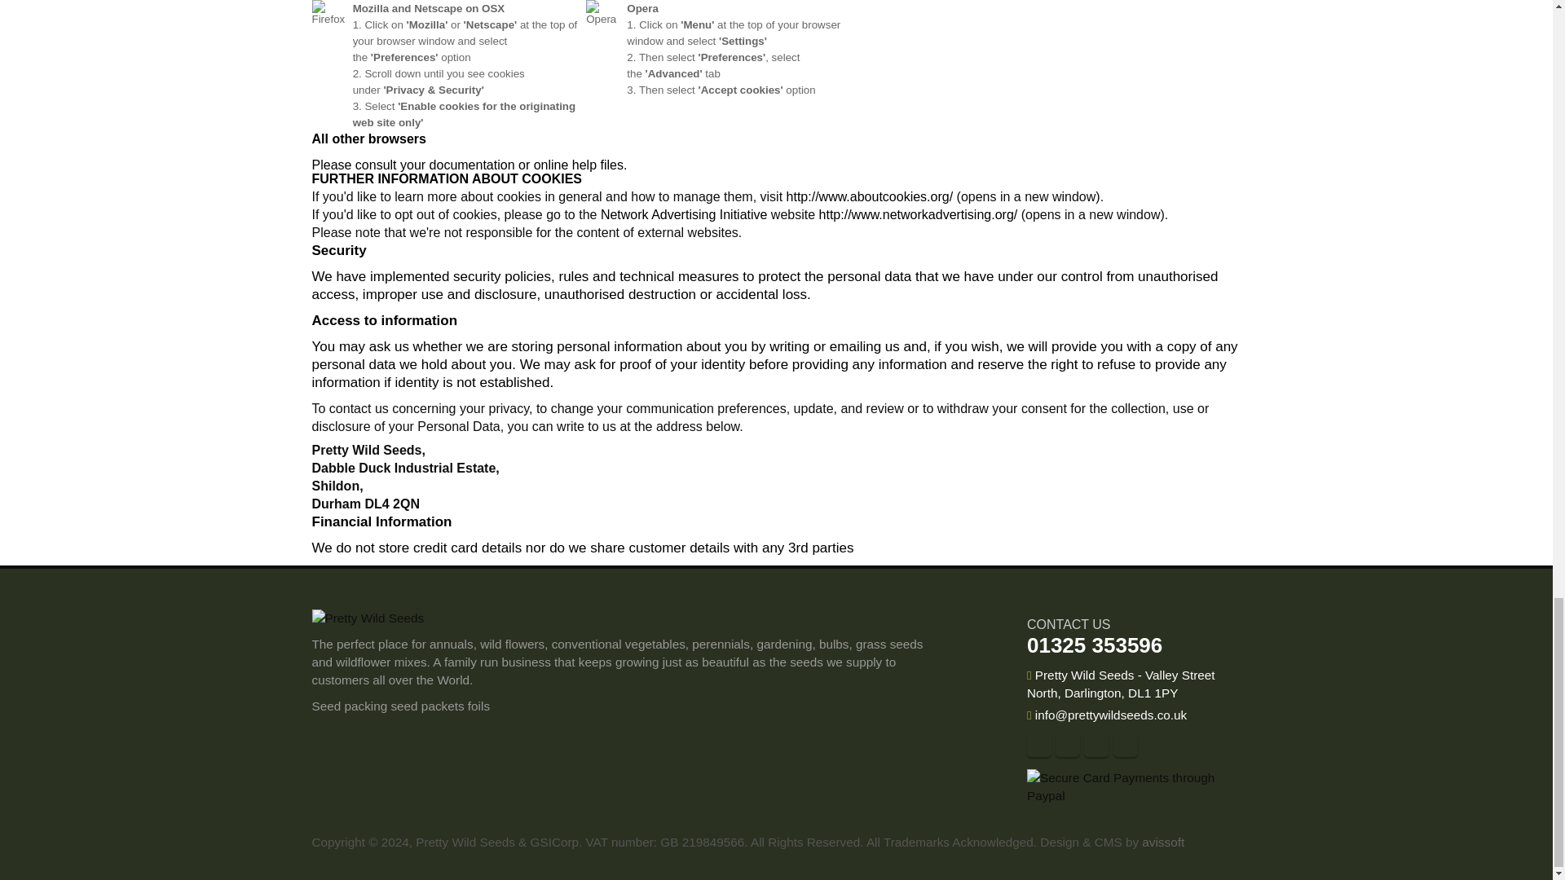 The image size is (1565, 880). Describe the element at coordinates (1067, 744) in the screenshot. I see `Twitter` at that location.